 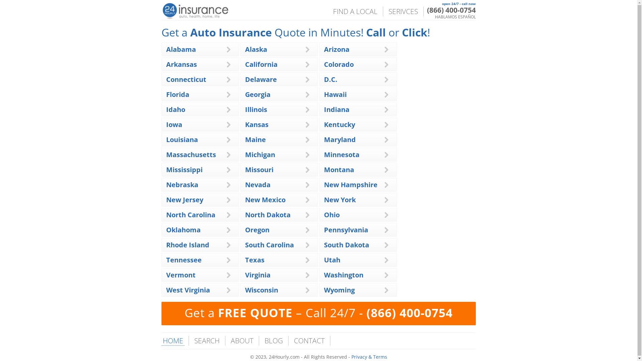 What do you see at coordinates (261, 64) in the screenshot?
I see `California` at bounding box center [261, 64].